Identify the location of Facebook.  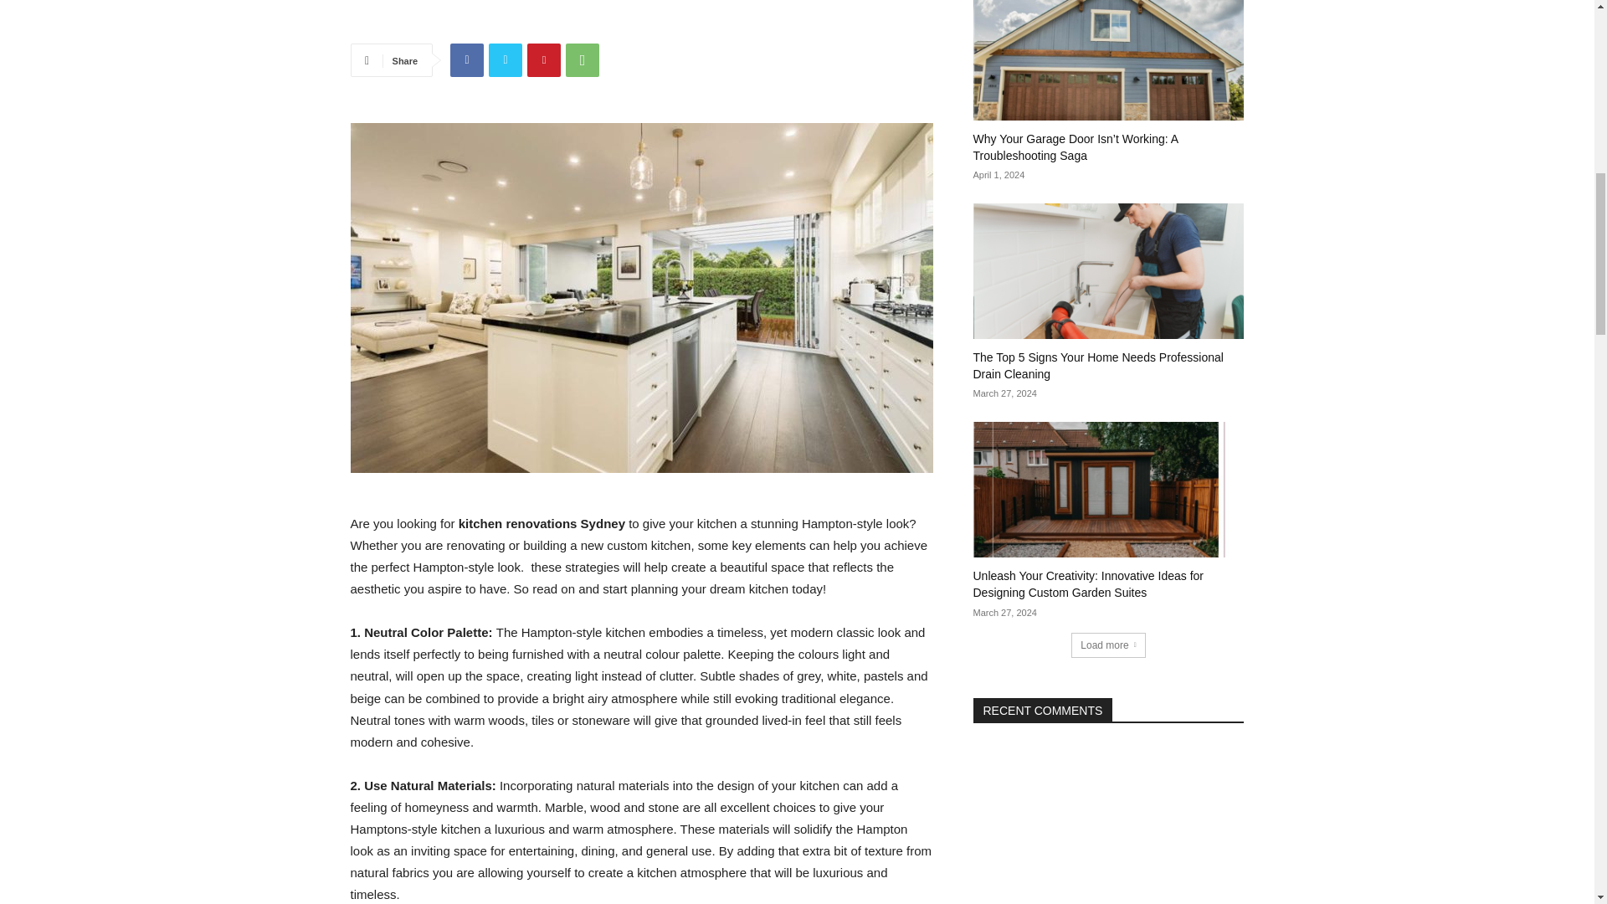
(466, 59).